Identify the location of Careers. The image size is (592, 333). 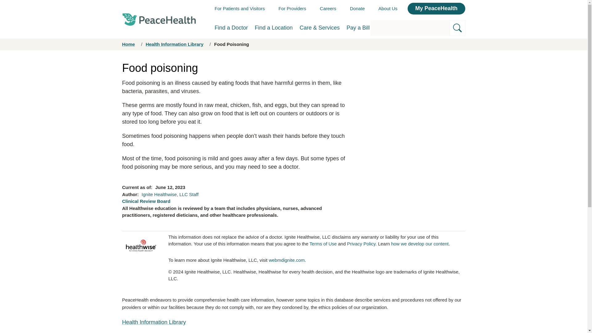
(328, 8).